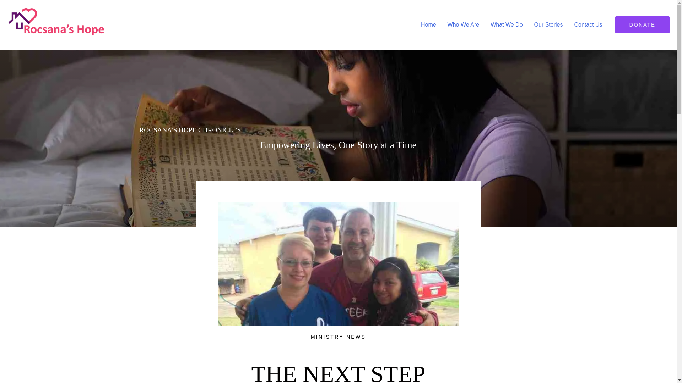 The image size is (682, 383). What do you see at coordinates (588, 24) in the screenshot?
I see `Contact Us` at bounding box center [588, 24].